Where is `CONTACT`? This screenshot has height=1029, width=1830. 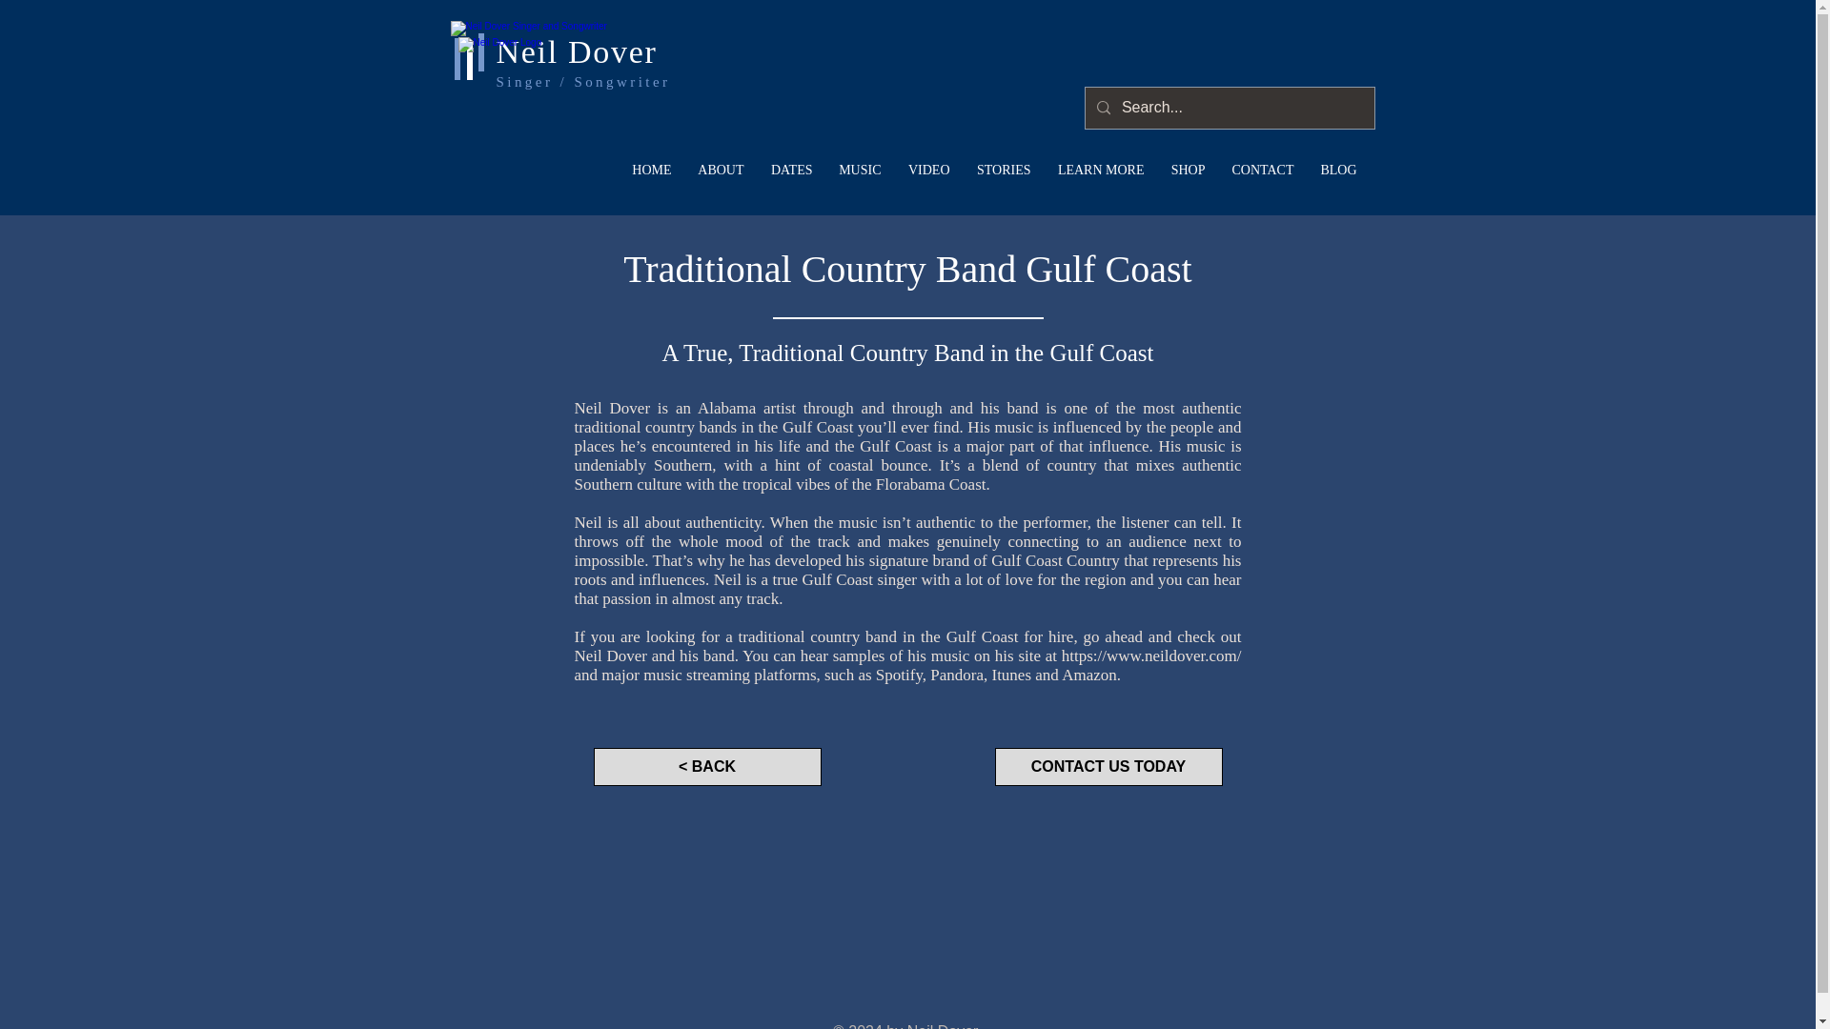
CONTACT is located at coordinates (1262, 171).